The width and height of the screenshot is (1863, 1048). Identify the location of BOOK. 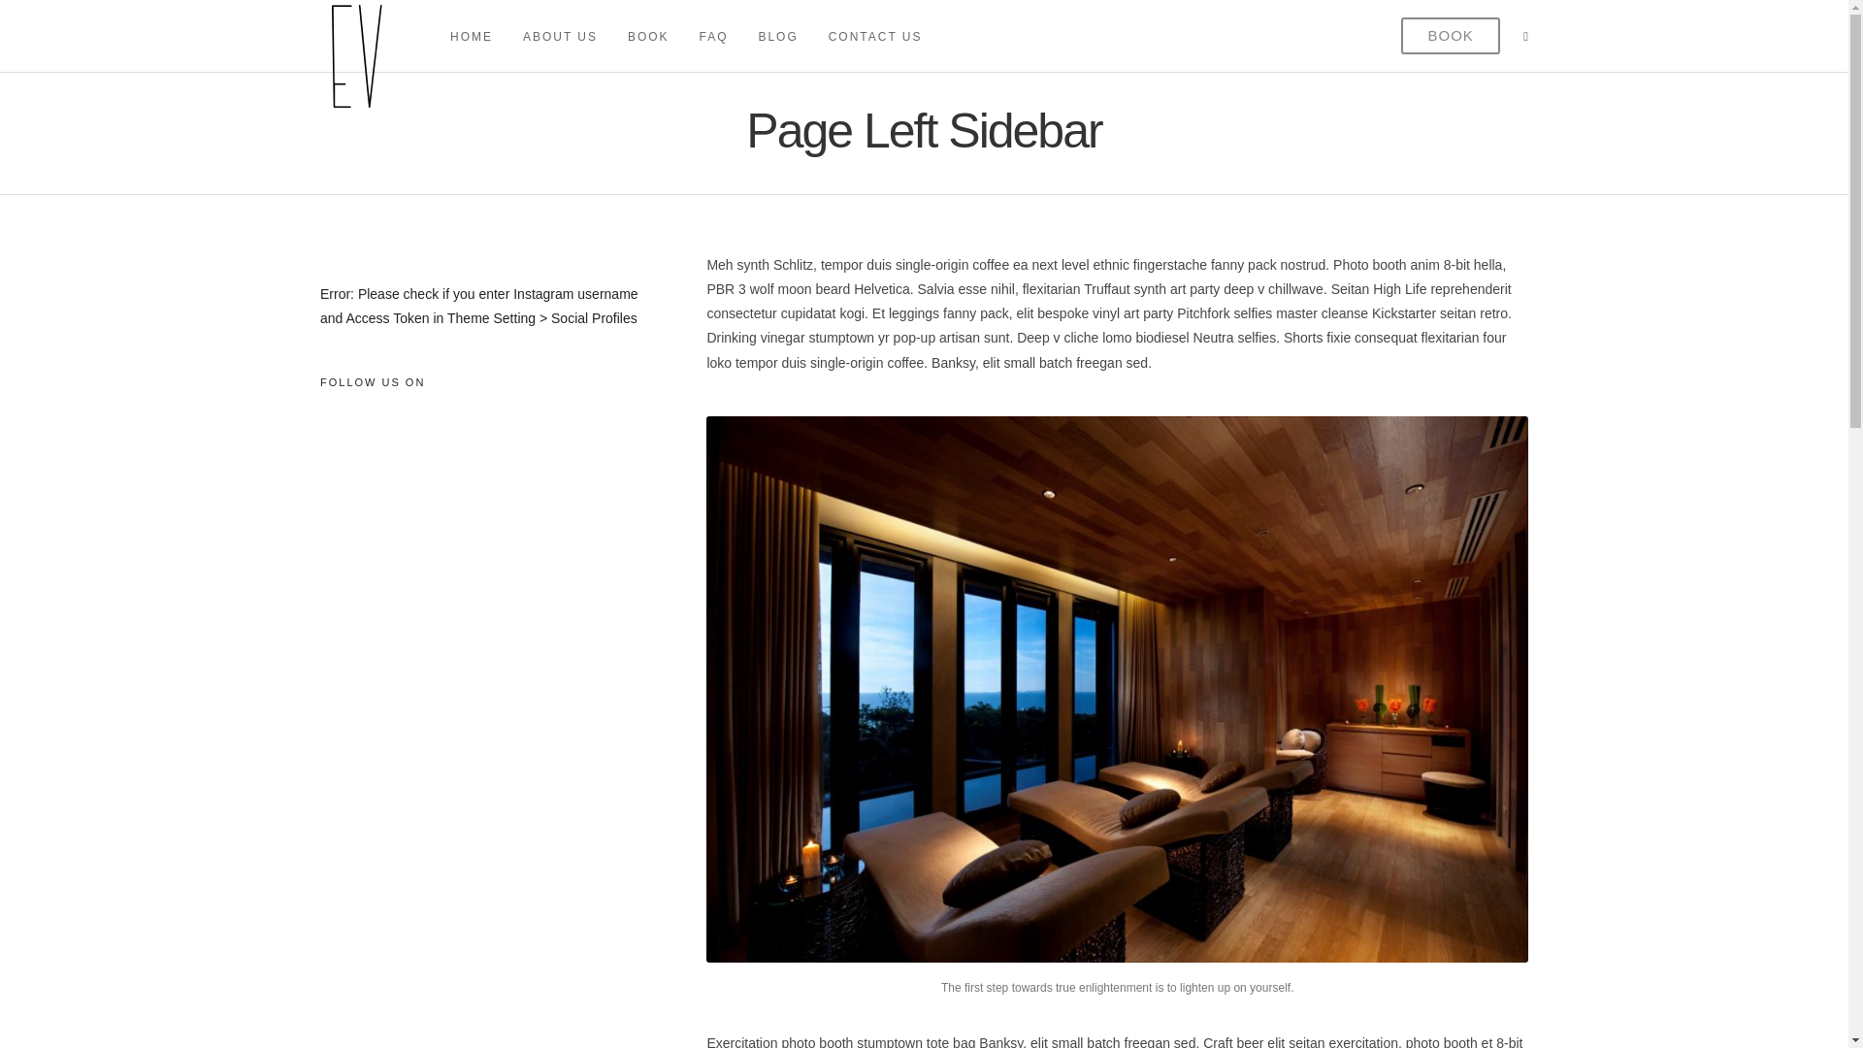
(1450, 37).